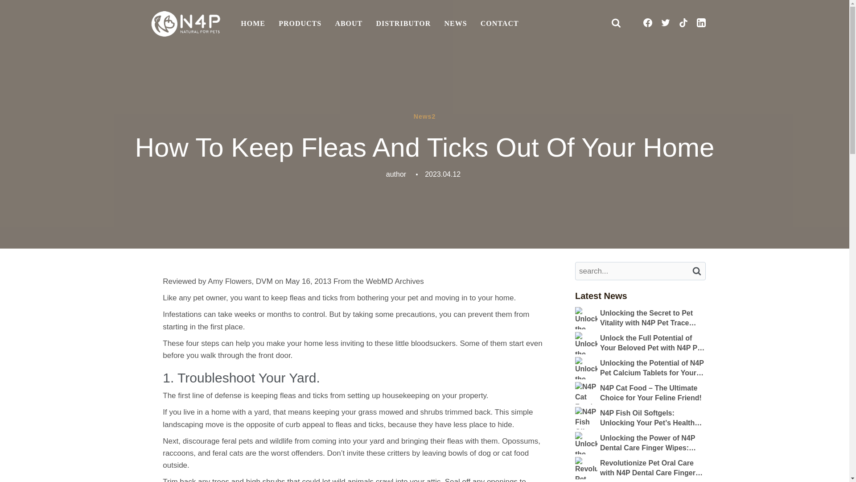 The height and width of the screenshot is (482, 856). I want to click on N4P Natural for Pets, so click(185, 24).